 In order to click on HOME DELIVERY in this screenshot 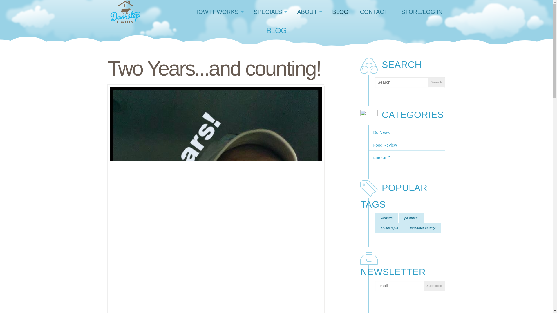, I will do `click(218, 36)`.